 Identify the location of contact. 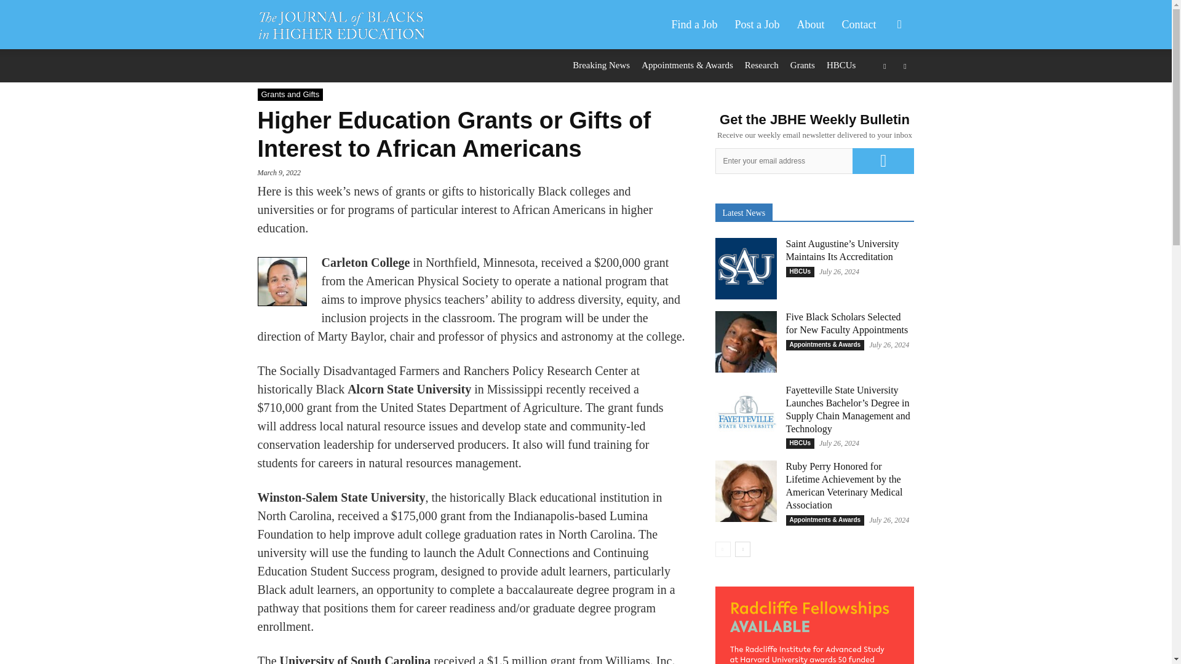
(859, 25).